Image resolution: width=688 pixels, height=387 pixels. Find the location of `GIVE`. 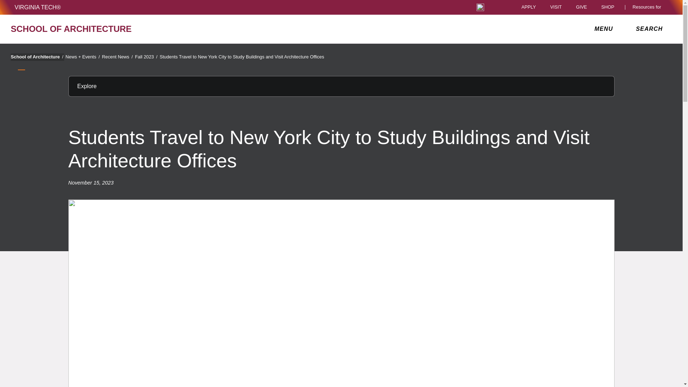

GIVE is located at coordinates (581, 7).